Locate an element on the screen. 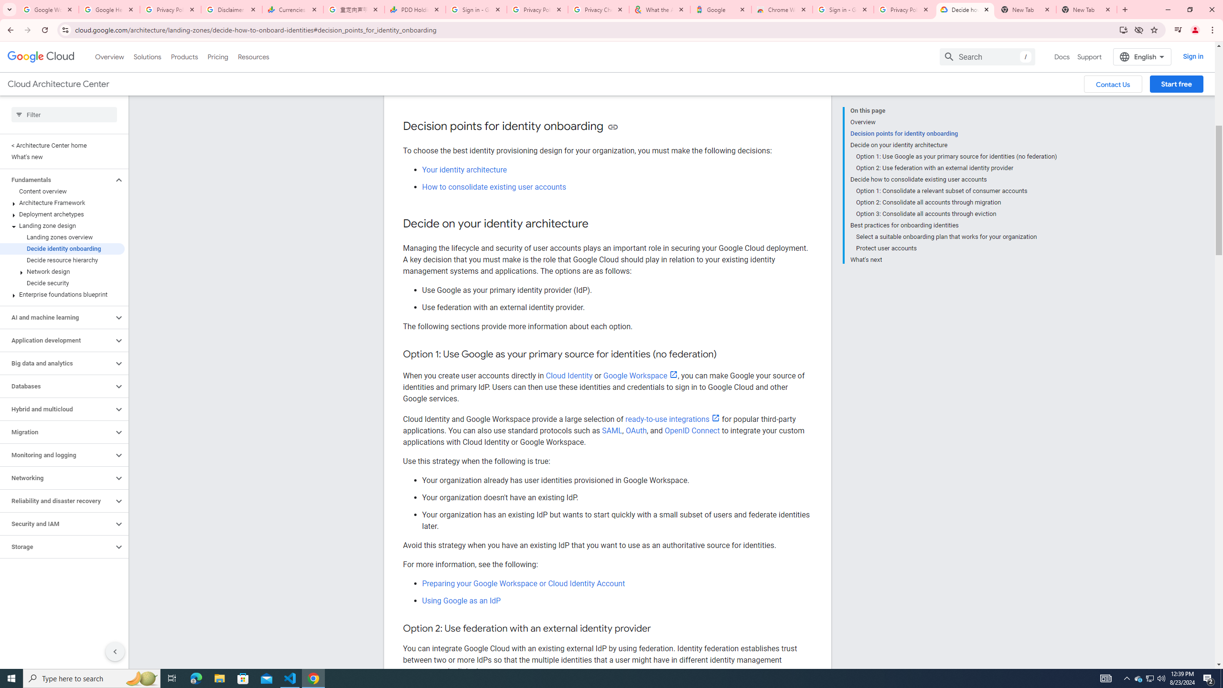 The image size is (1223, 688). Google Workspace is located at coordinates (640, 376).